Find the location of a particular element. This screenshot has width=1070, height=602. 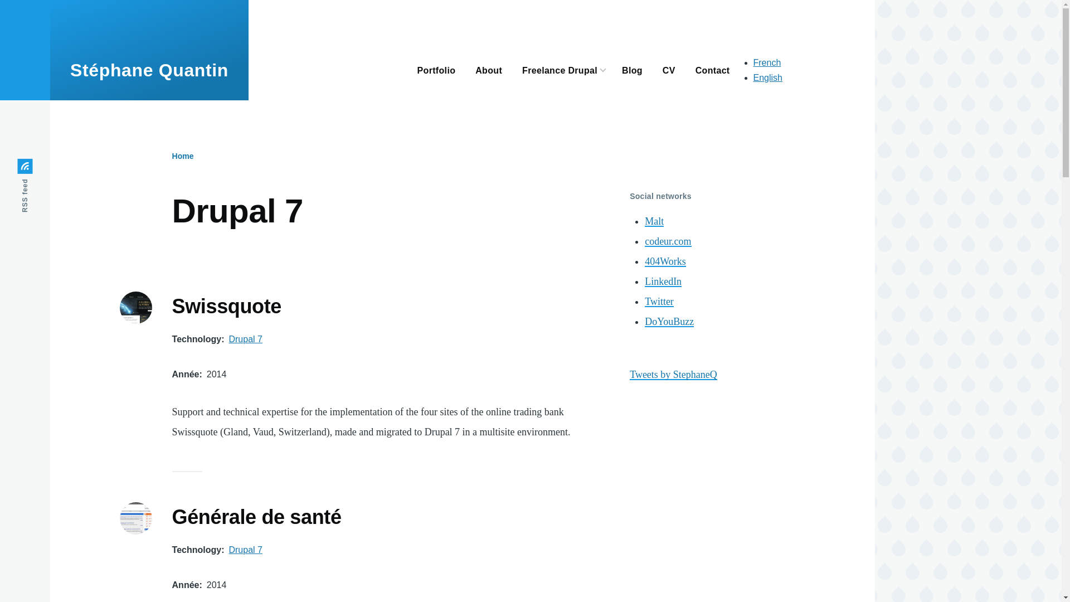

Drupal 7 is located at coordinates (245, 550).